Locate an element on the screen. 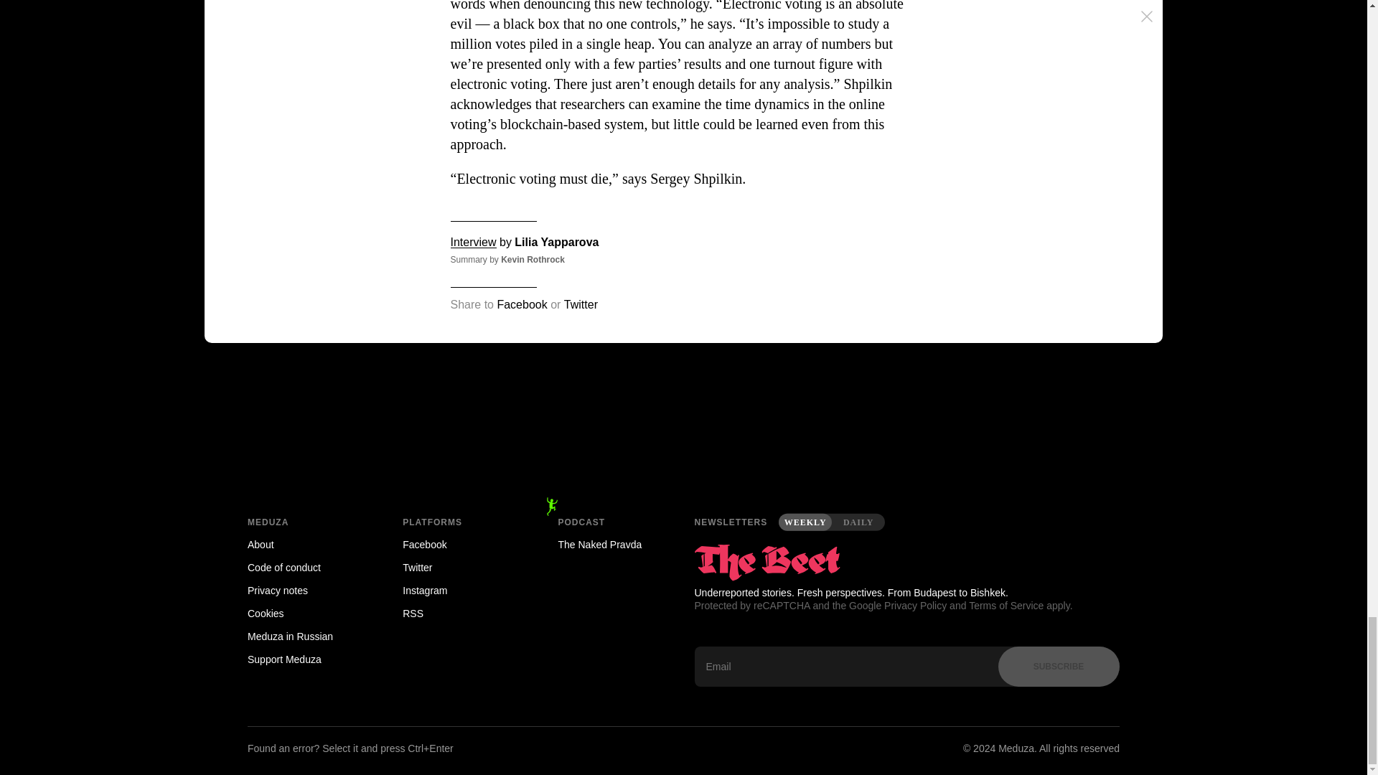 This screenshot has height=775, width=1378. Instagram is located at coordinates (459, 590).